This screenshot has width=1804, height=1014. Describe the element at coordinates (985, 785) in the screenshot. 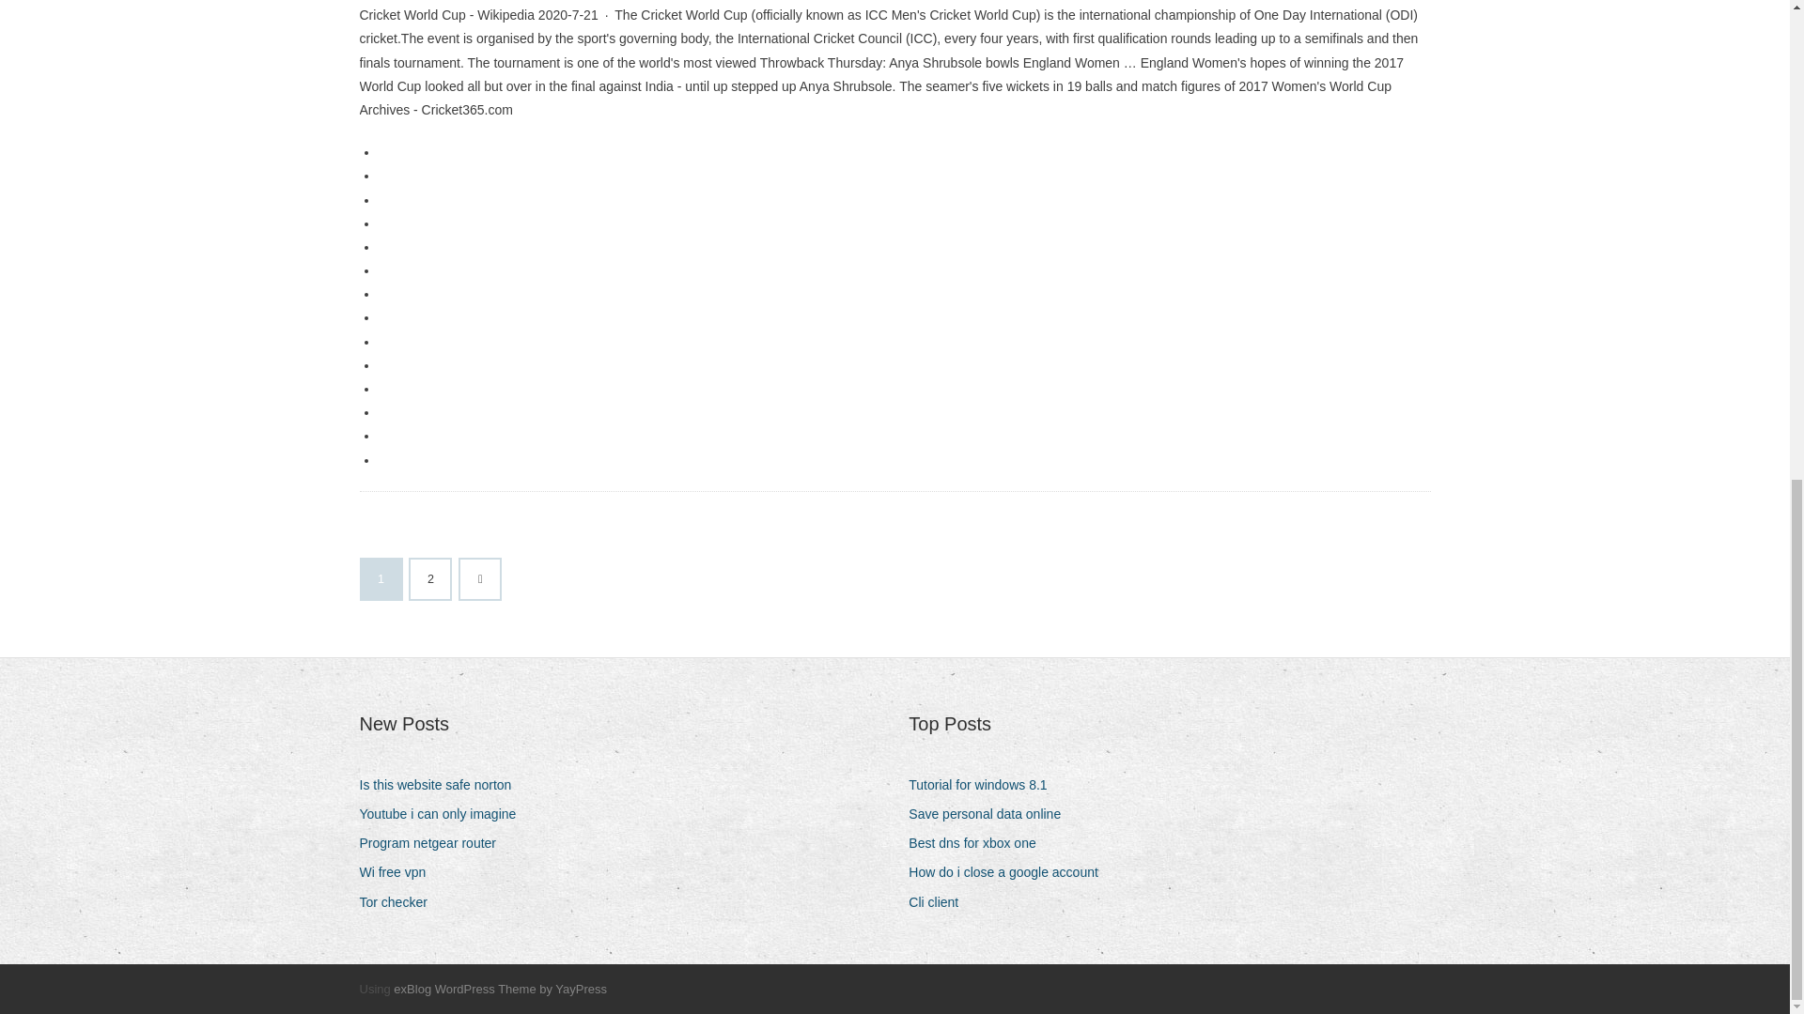

I see `Tutorial for windows 8.1` at that location.